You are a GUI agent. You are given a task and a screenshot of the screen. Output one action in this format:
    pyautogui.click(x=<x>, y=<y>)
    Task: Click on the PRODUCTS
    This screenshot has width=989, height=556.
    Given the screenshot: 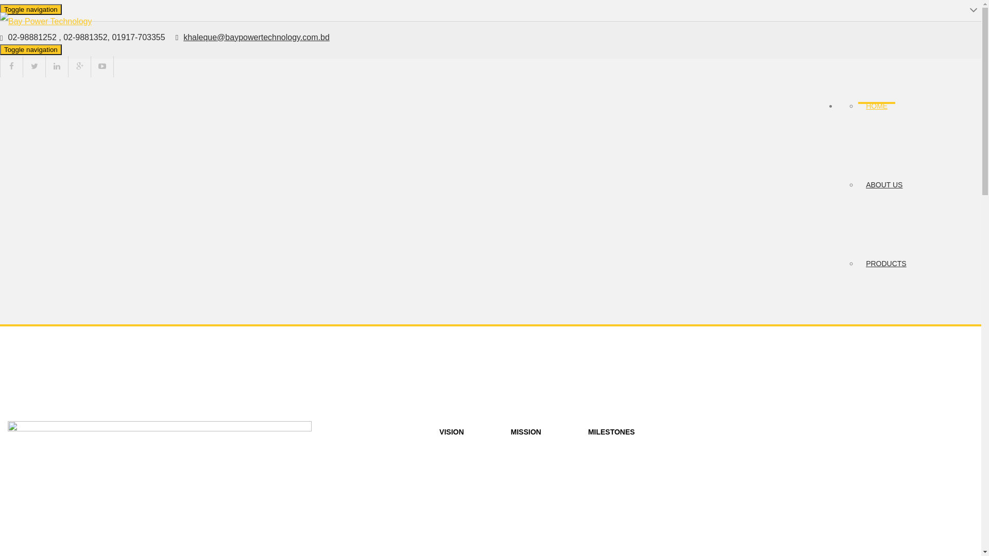 What is the action you would take?
    pyautogui.click(x=886, y=264)
    